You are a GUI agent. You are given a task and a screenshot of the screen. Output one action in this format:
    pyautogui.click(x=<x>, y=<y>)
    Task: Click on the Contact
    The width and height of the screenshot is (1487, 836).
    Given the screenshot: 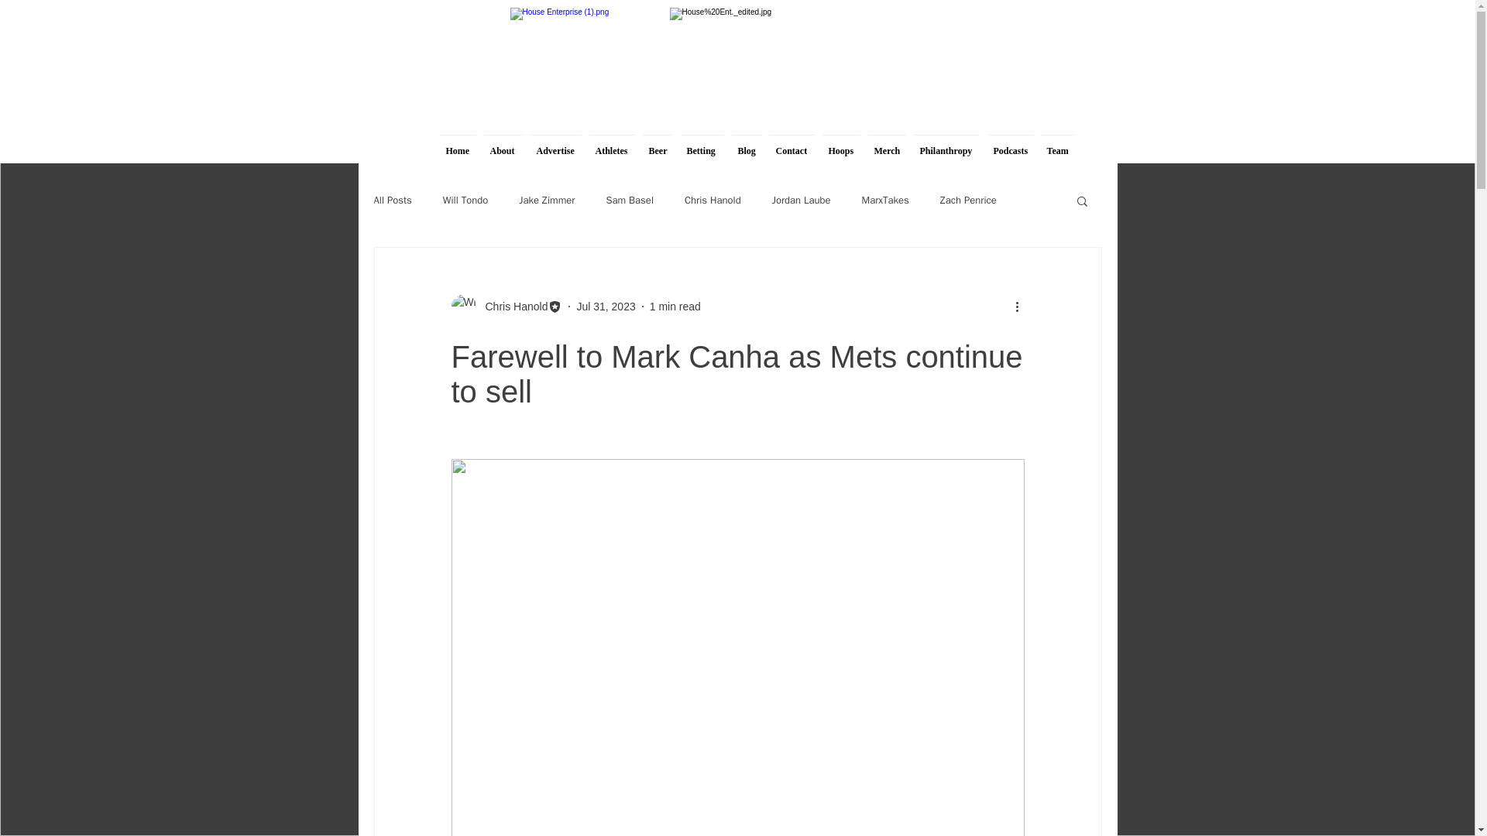 What is the action you would take?
    pyautogui.click(x=792, y=144)
    